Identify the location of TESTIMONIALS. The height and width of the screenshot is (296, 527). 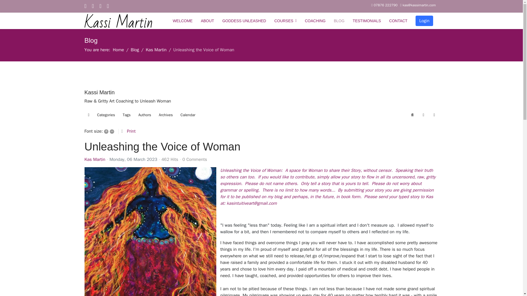
(367, 21).